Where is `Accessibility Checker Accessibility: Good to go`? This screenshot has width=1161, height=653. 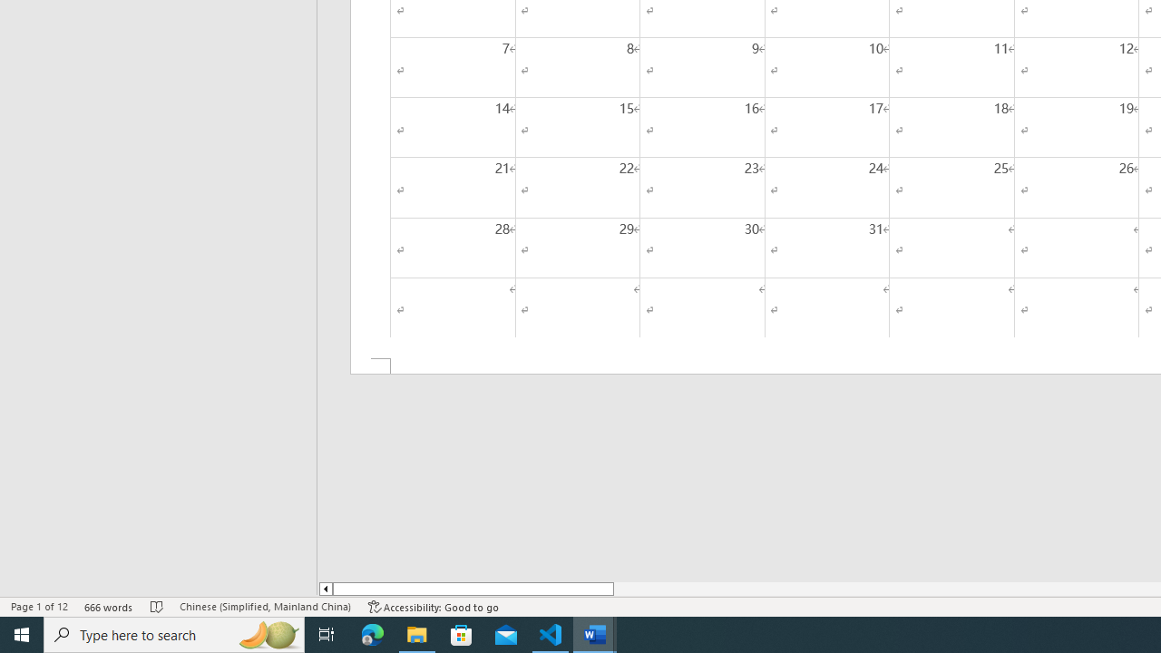 Accessibility Checker Accessibility: Good to go is located at coordinates (434, 606).